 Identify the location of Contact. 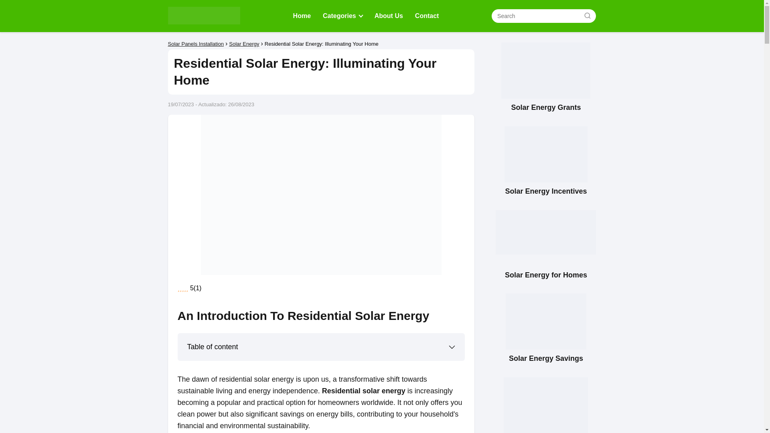
(427, 16).